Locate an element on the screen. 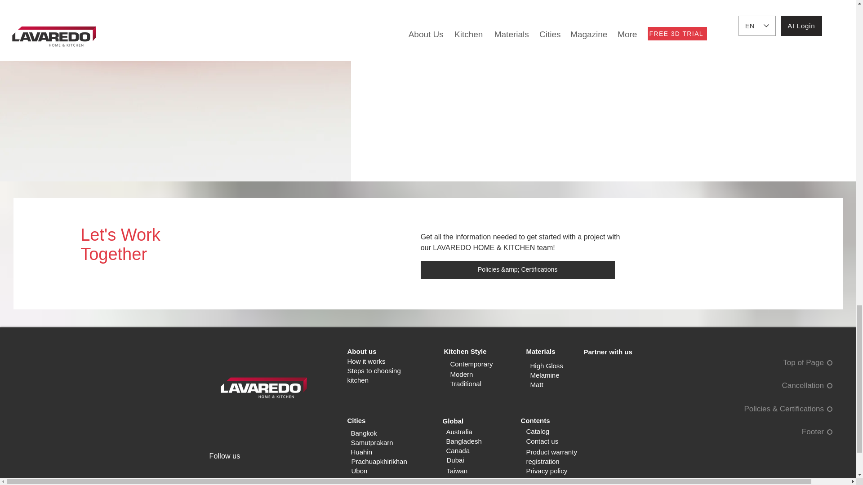 This screenshot has width=863, height=485. About us is located at coordinates (361, 351).